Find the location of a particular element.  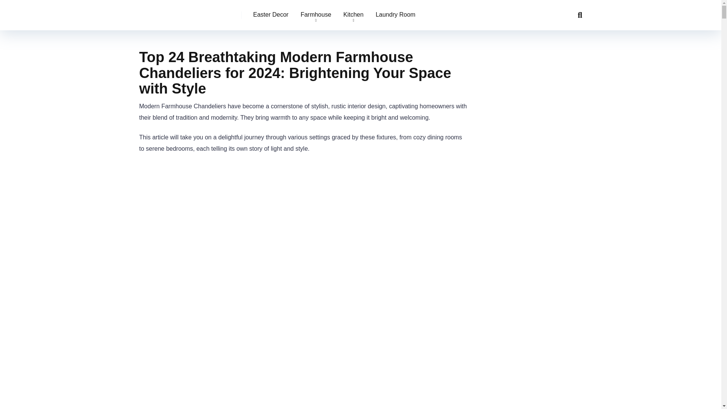

Easter Decor is located at coordinates (270, 15).